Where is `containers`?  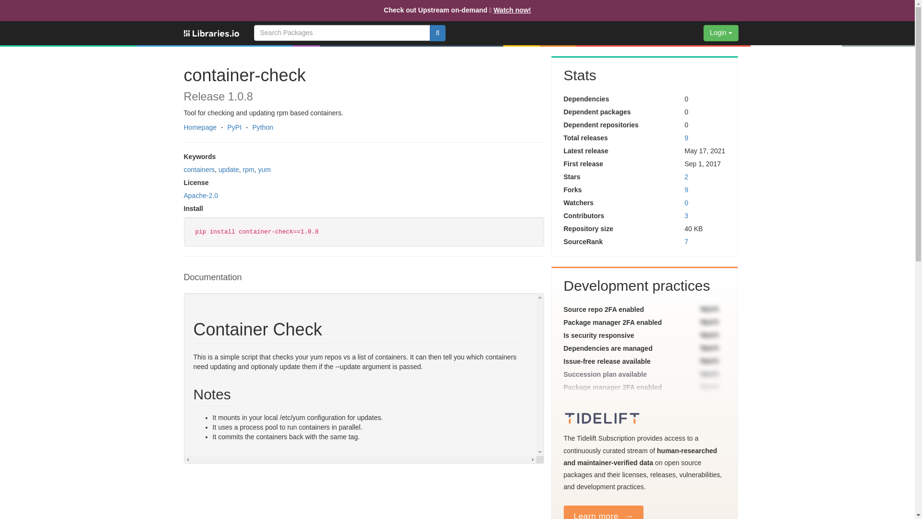
containers is located at coordinates (199, 169).